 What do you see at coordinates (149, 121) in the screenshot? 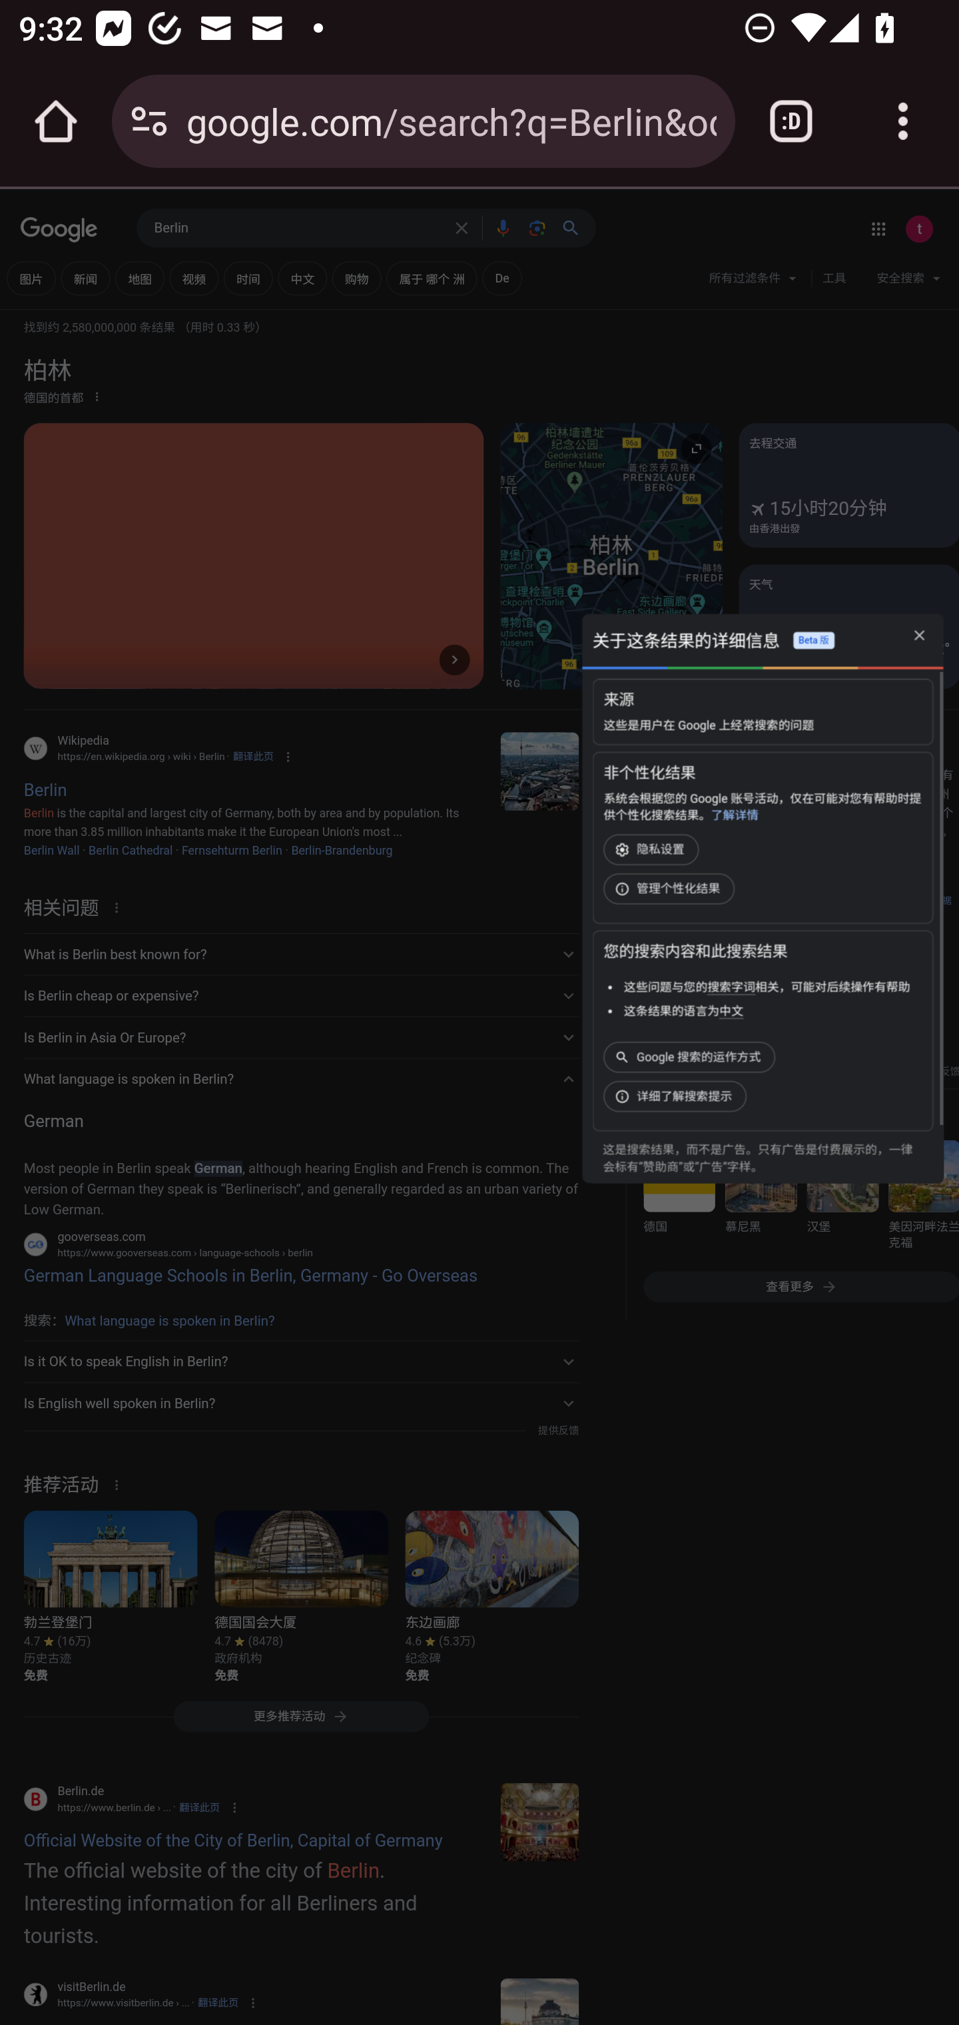
I see `Connection is secure` at bounding box center [149, 121].